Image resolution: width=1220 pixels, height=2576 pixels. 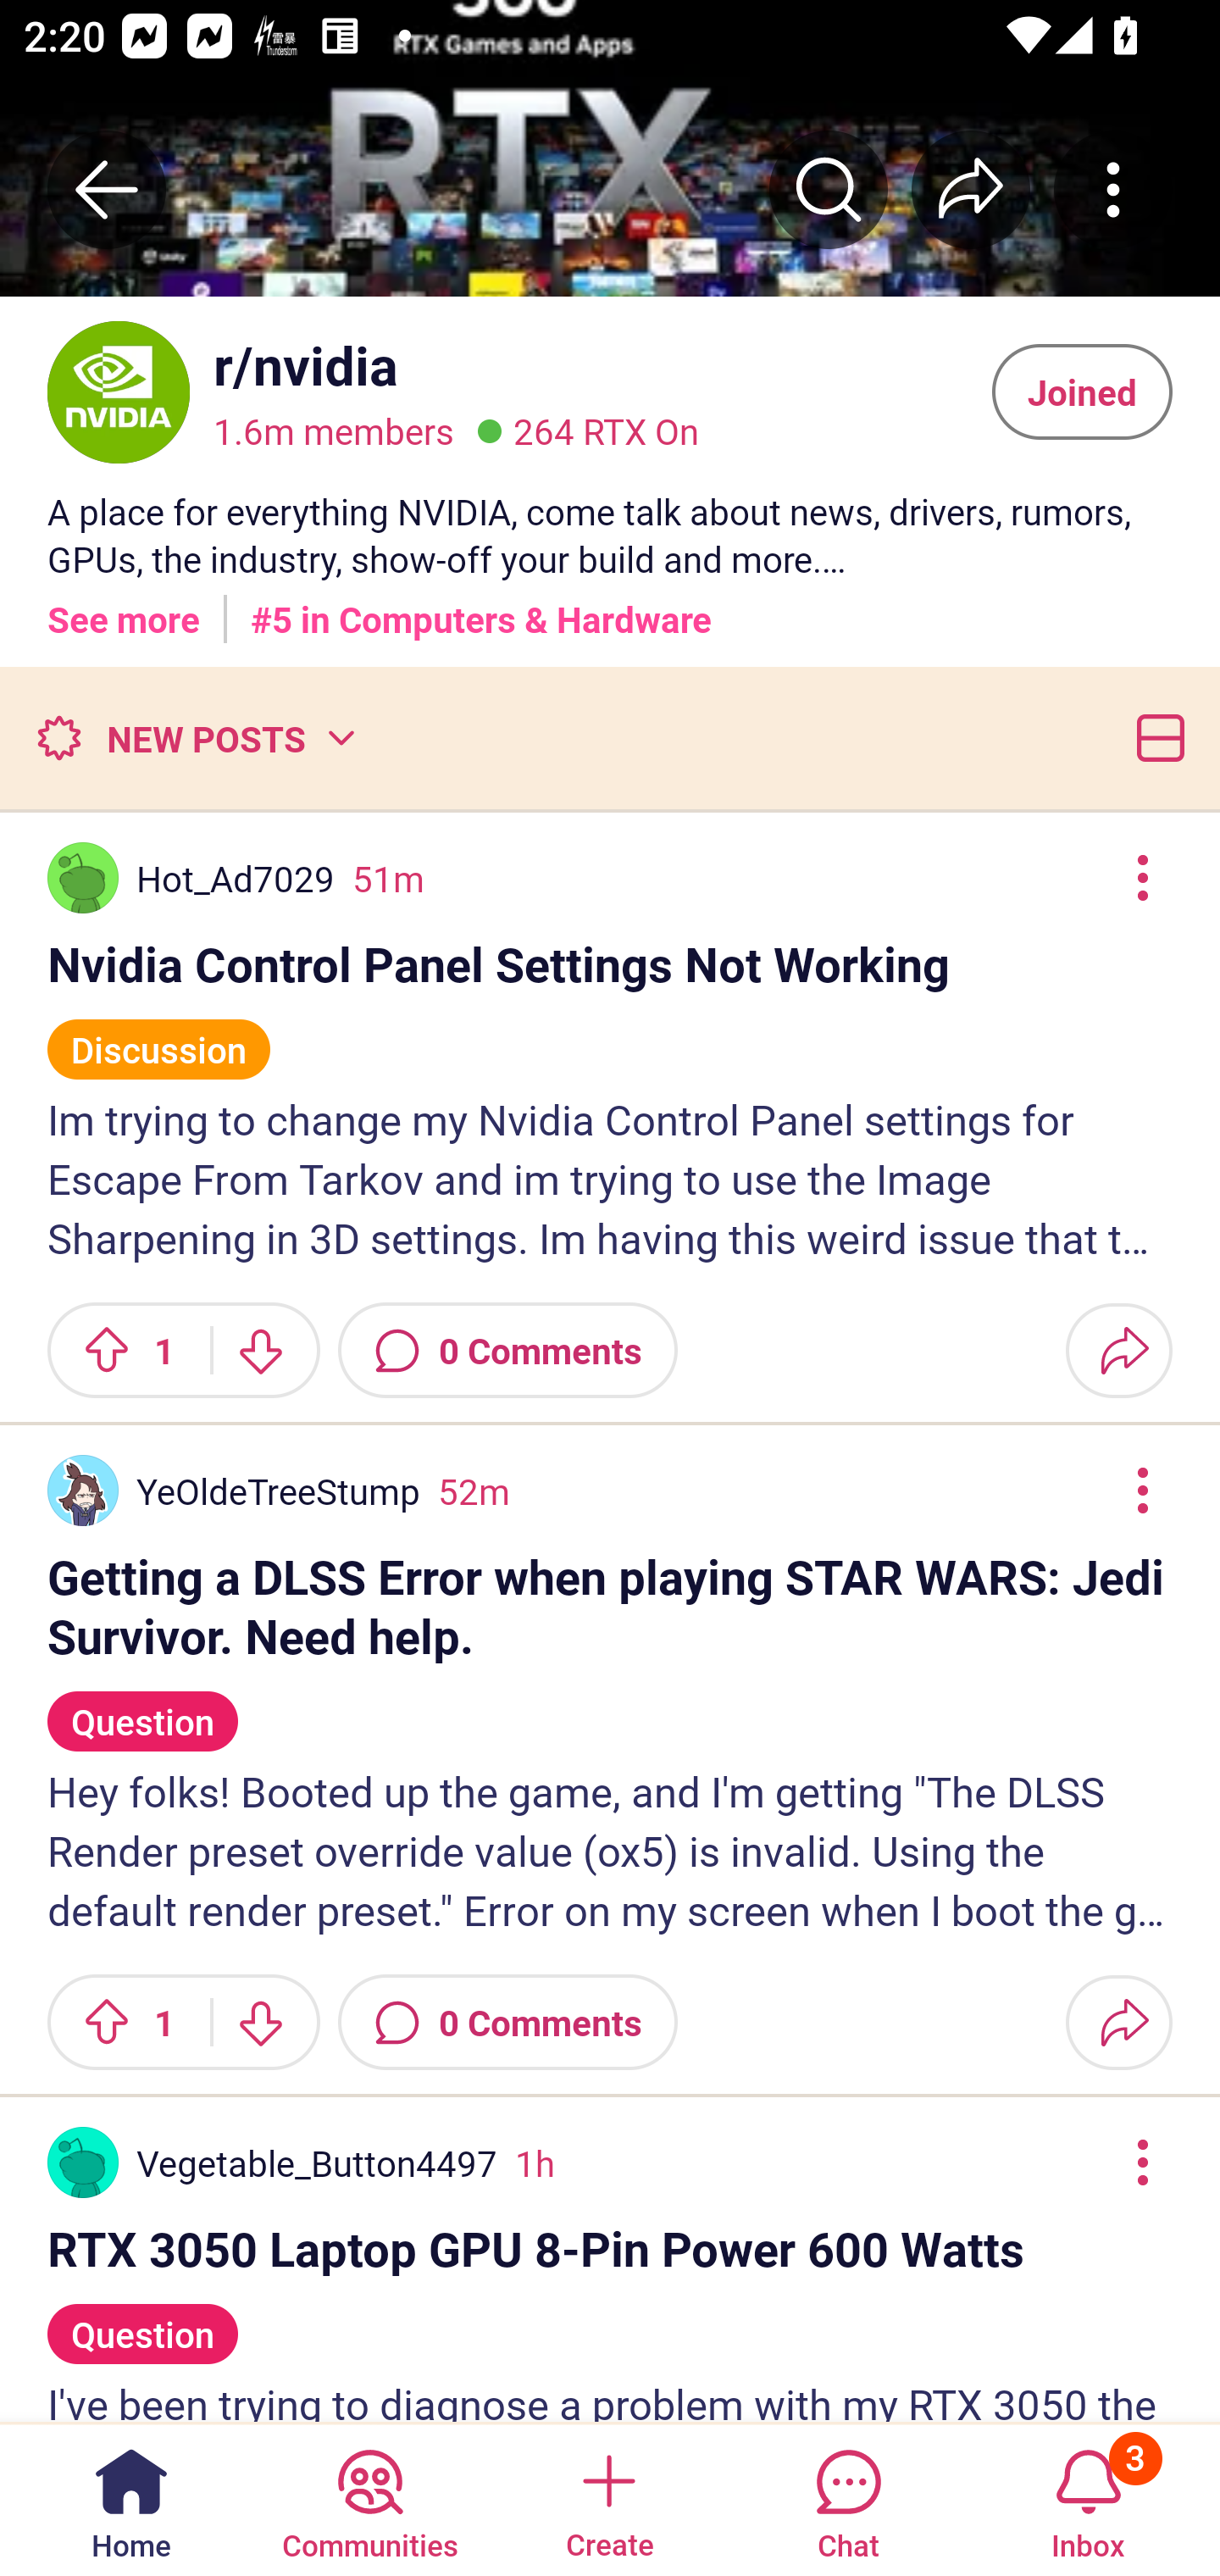 I want to click on Share r/﻿nvidia, so click(x=971, y=189).